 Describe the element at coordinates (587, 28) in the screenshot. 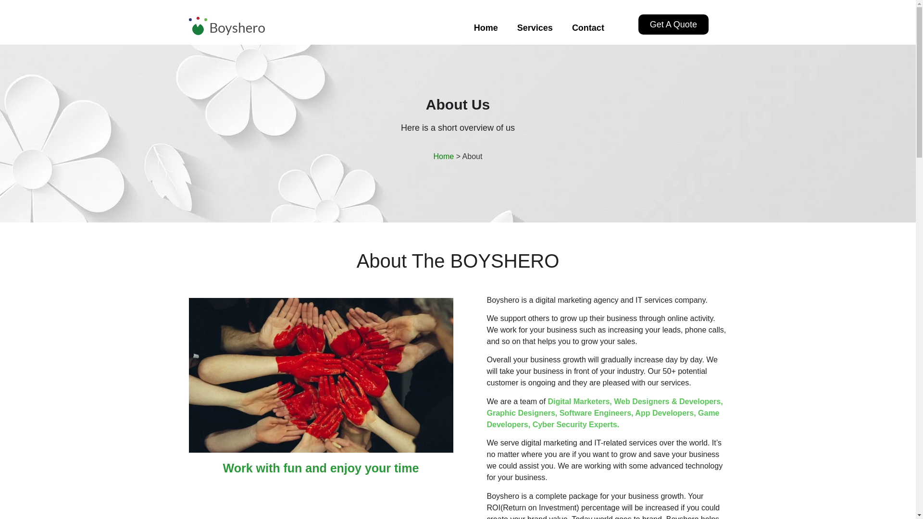

I see `Contact` at that location.